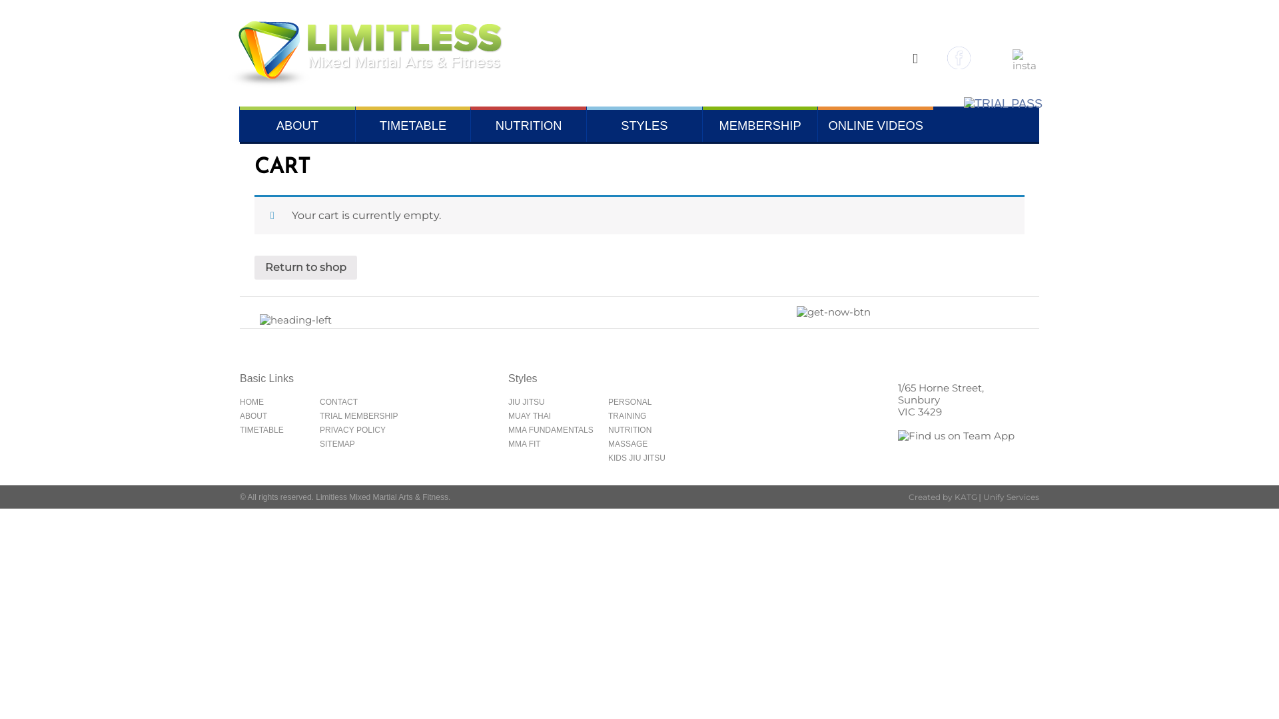 This screenshot has width=1279, height=719. What do you see at coordinates (630, 409) in the screenshot?
I see `PERSONAL TRAINING` at bounding box center [630, 409].